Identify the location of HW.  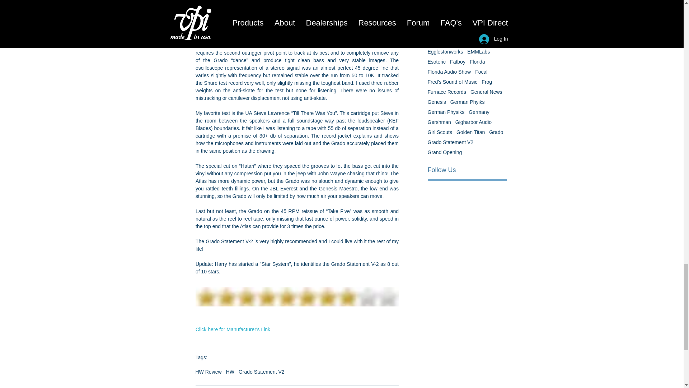
(230, 372).